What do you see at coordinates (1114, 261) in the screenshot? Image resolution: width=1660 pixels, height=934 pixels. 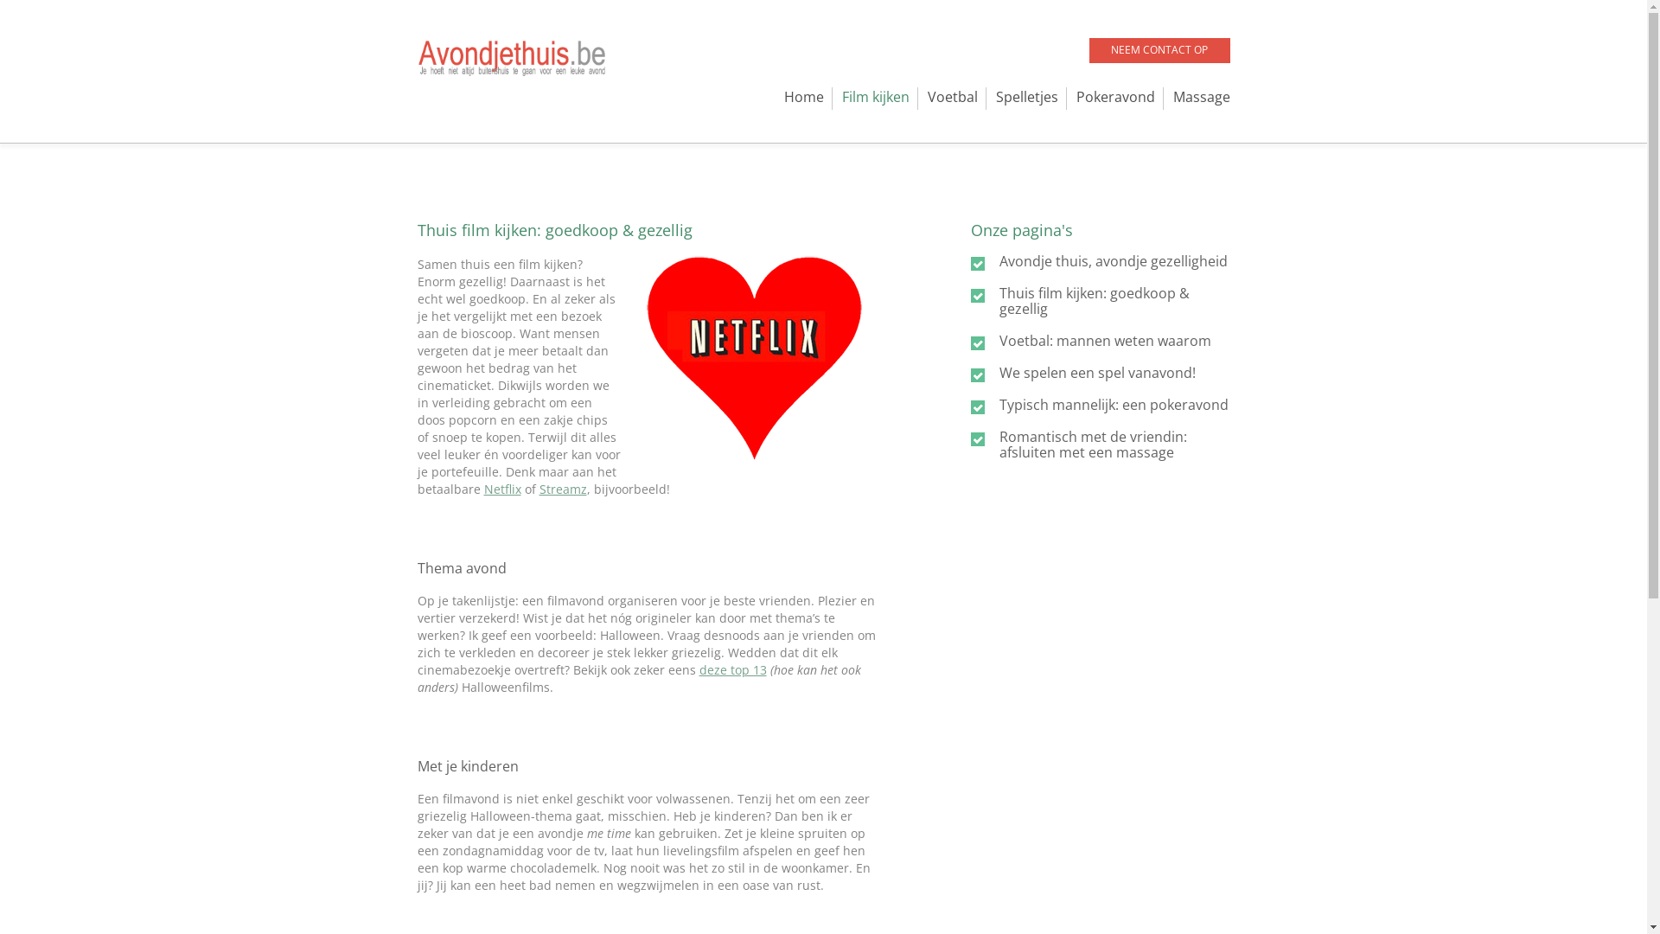 I see `Avondje thuis, avondje gezelligheid` at bounding box center [1114, 261].